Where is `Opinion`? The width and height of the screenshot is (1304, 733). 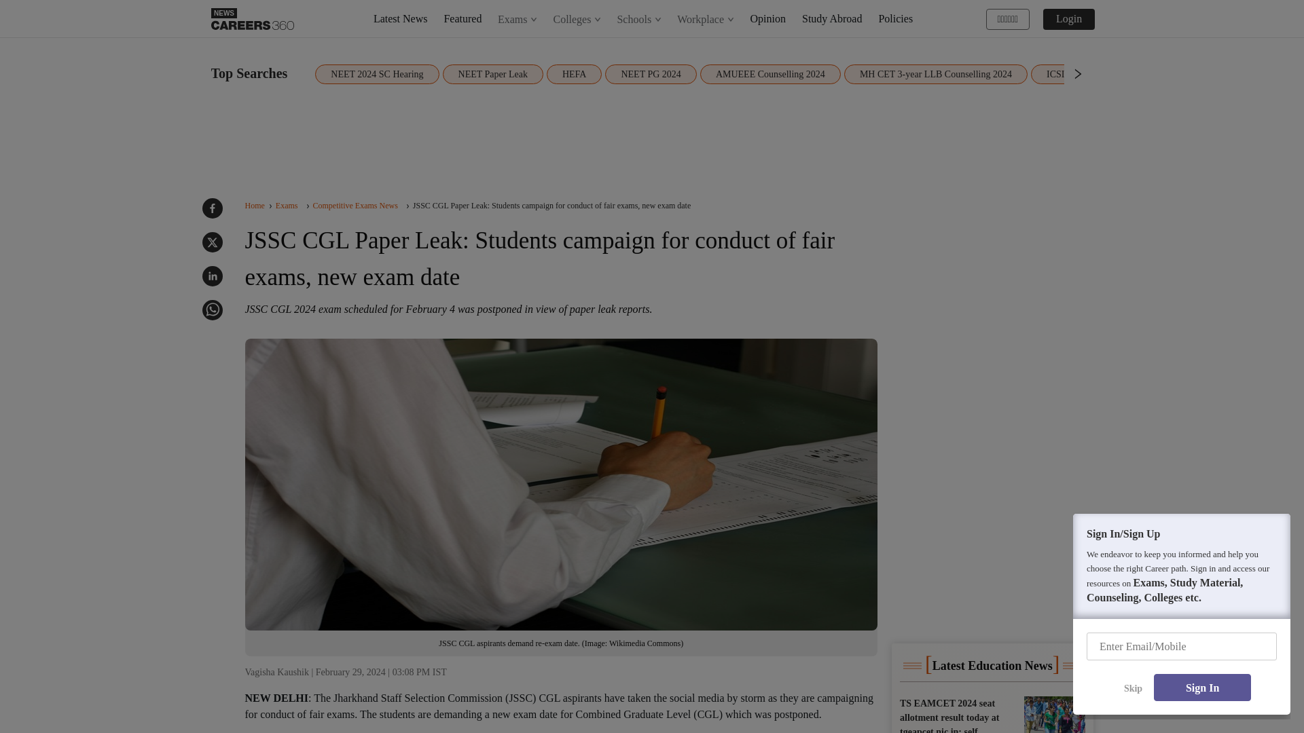 Opinion is located at coordinates (768, 18).